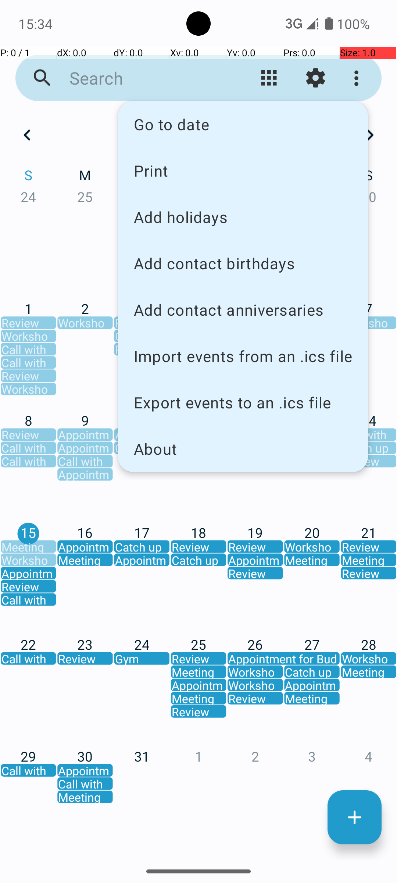  Describe the element at coordinates (243, 310) in the screenshot. I see `Add contact anniversaries` at that location.